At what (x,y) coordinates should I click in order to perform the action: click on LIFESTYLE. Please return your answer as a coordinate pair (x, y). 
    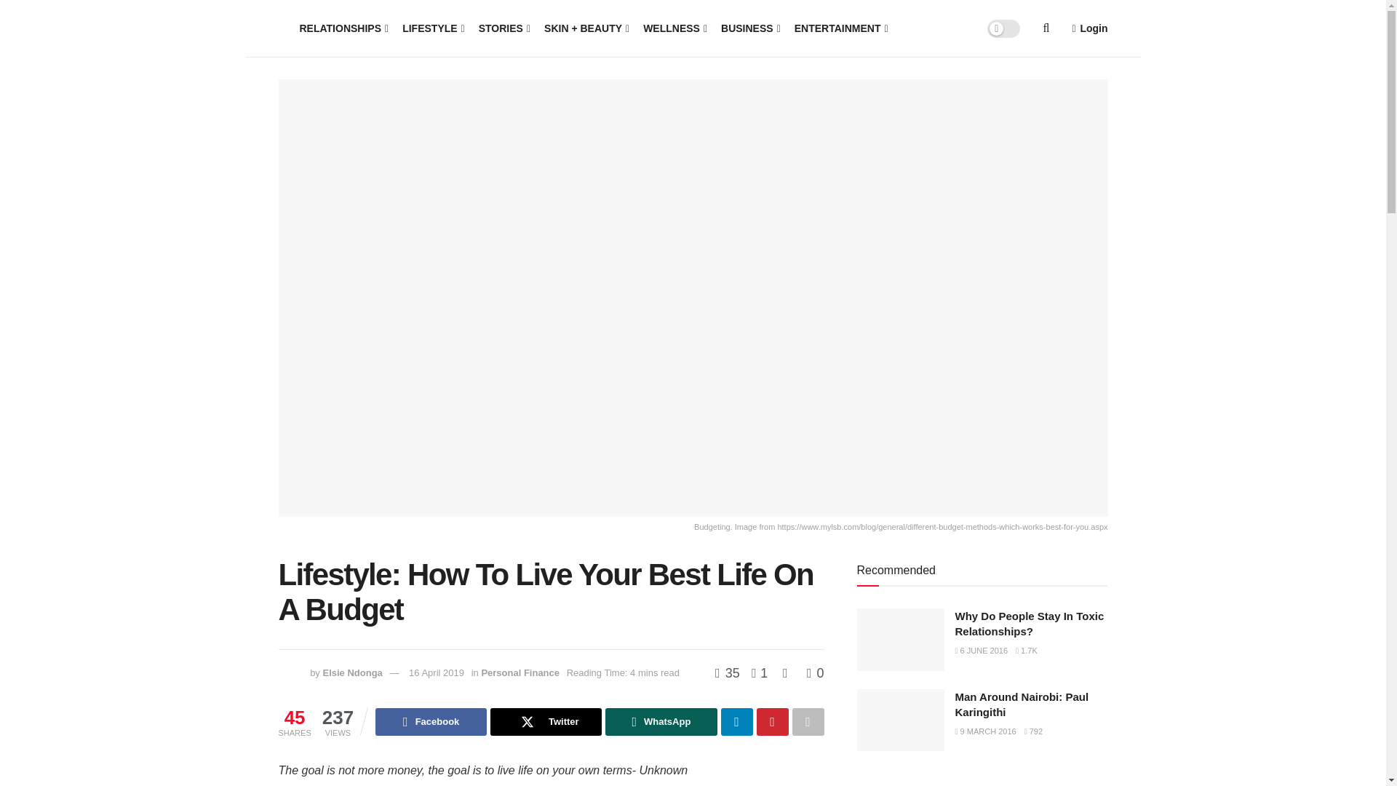
    Looking at the image, I should click on (432, 28).